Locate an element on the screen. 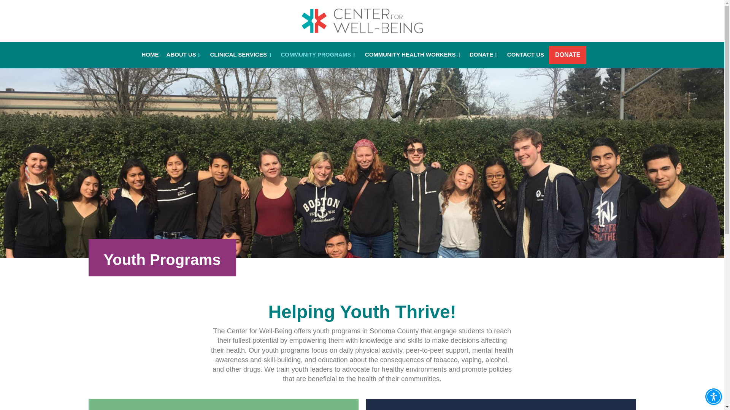  CONTACT US is located at coordinates (525, 55).